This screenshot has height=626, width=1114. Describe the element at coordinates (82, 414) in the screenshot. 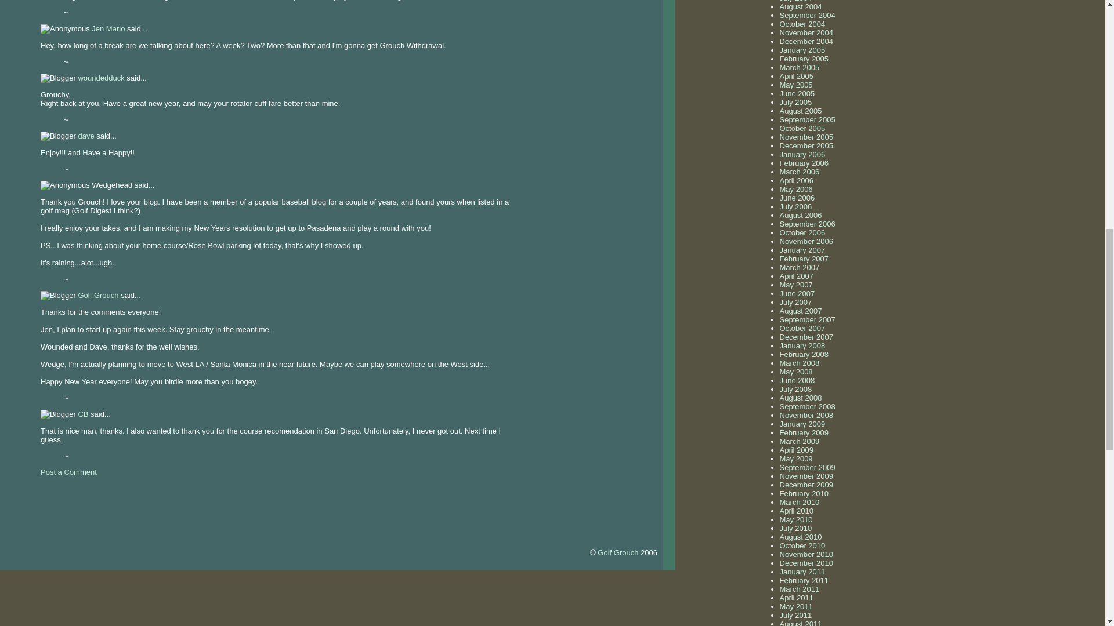

I see `CB` at that location.